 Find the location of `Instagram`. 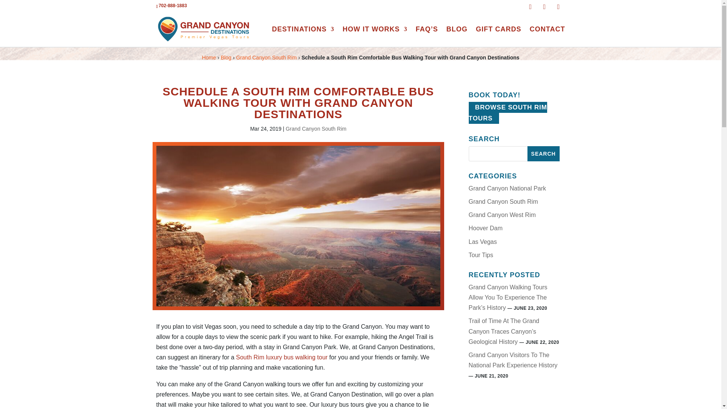

Instagram is located at coordinates (560, 7).